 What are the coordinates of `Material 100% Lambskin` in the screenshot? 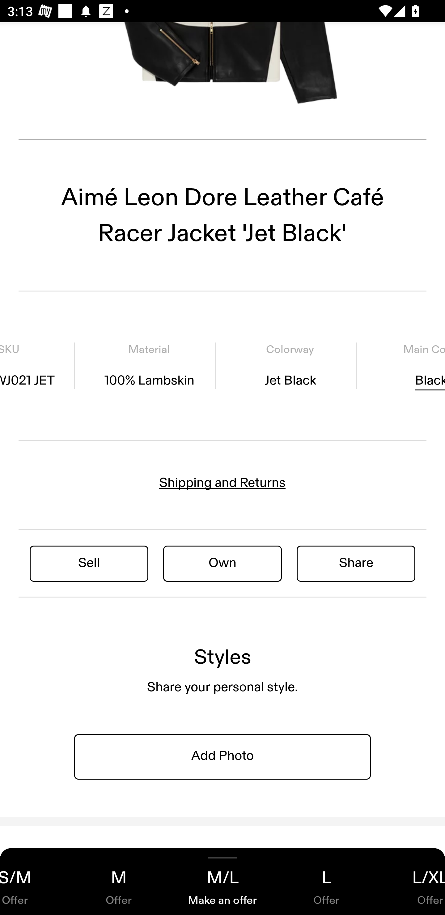 It's located at (149, 366).